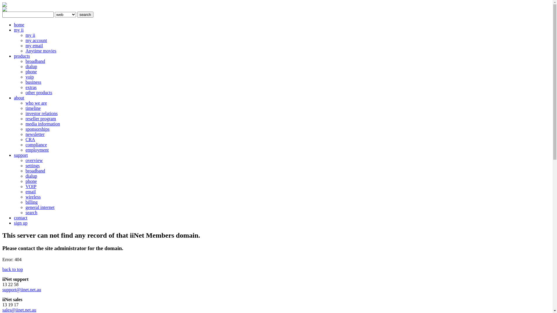  I want to click on contact, so click(21, 218).